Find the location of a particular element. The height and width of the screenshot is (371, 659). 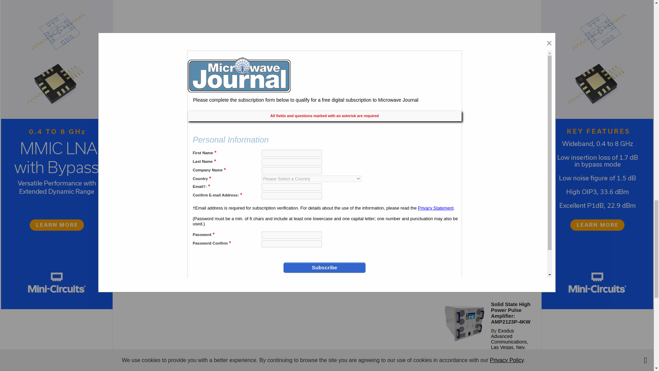

50P-2089 SMAwjt.jpg is located at coordinates (464, 264).